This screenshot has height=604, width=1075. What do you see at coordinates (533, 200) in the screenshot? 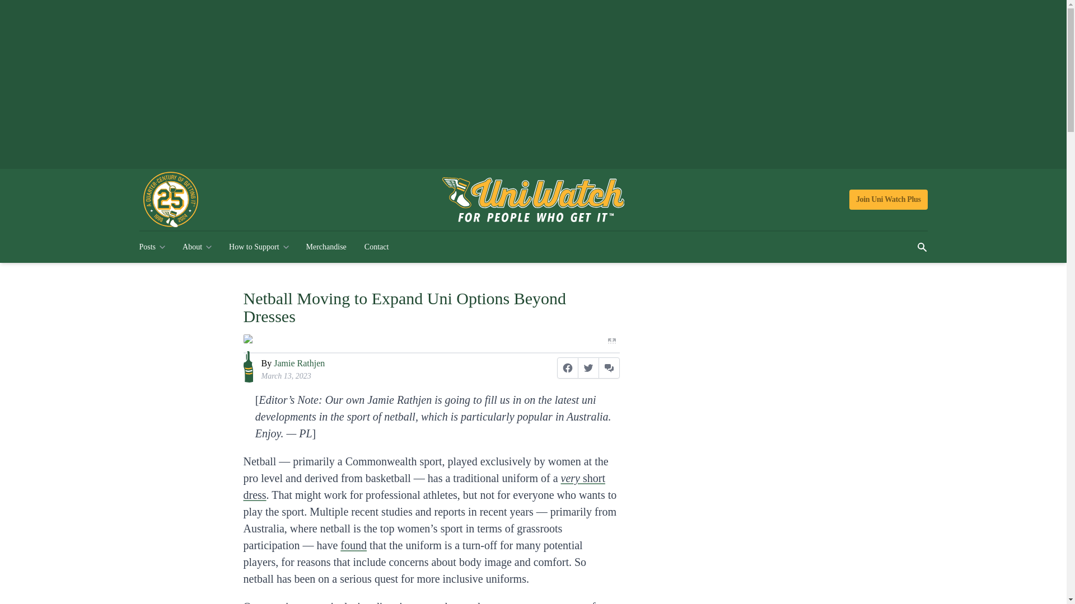
I see `Uni Watch` at bounding box center [533, 200].